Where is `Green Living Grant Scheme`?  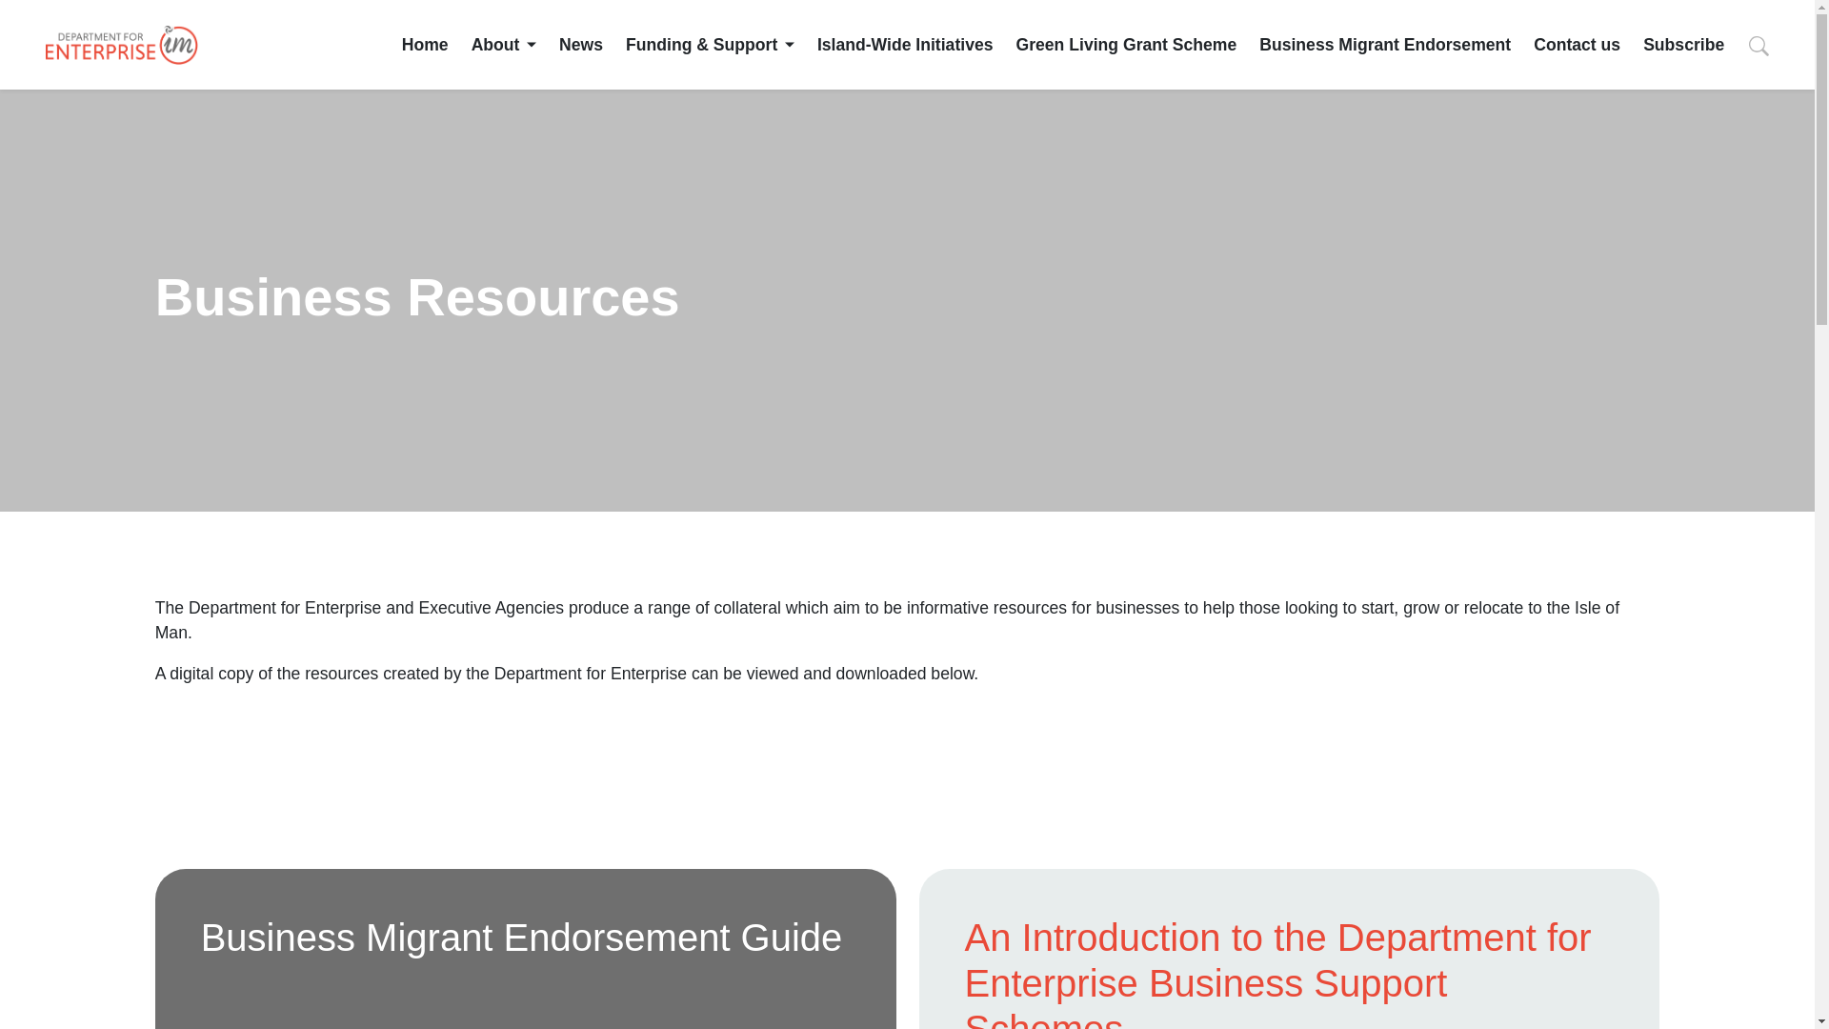 Green Living Grant Scheme is located at coordinates (1127, 44).